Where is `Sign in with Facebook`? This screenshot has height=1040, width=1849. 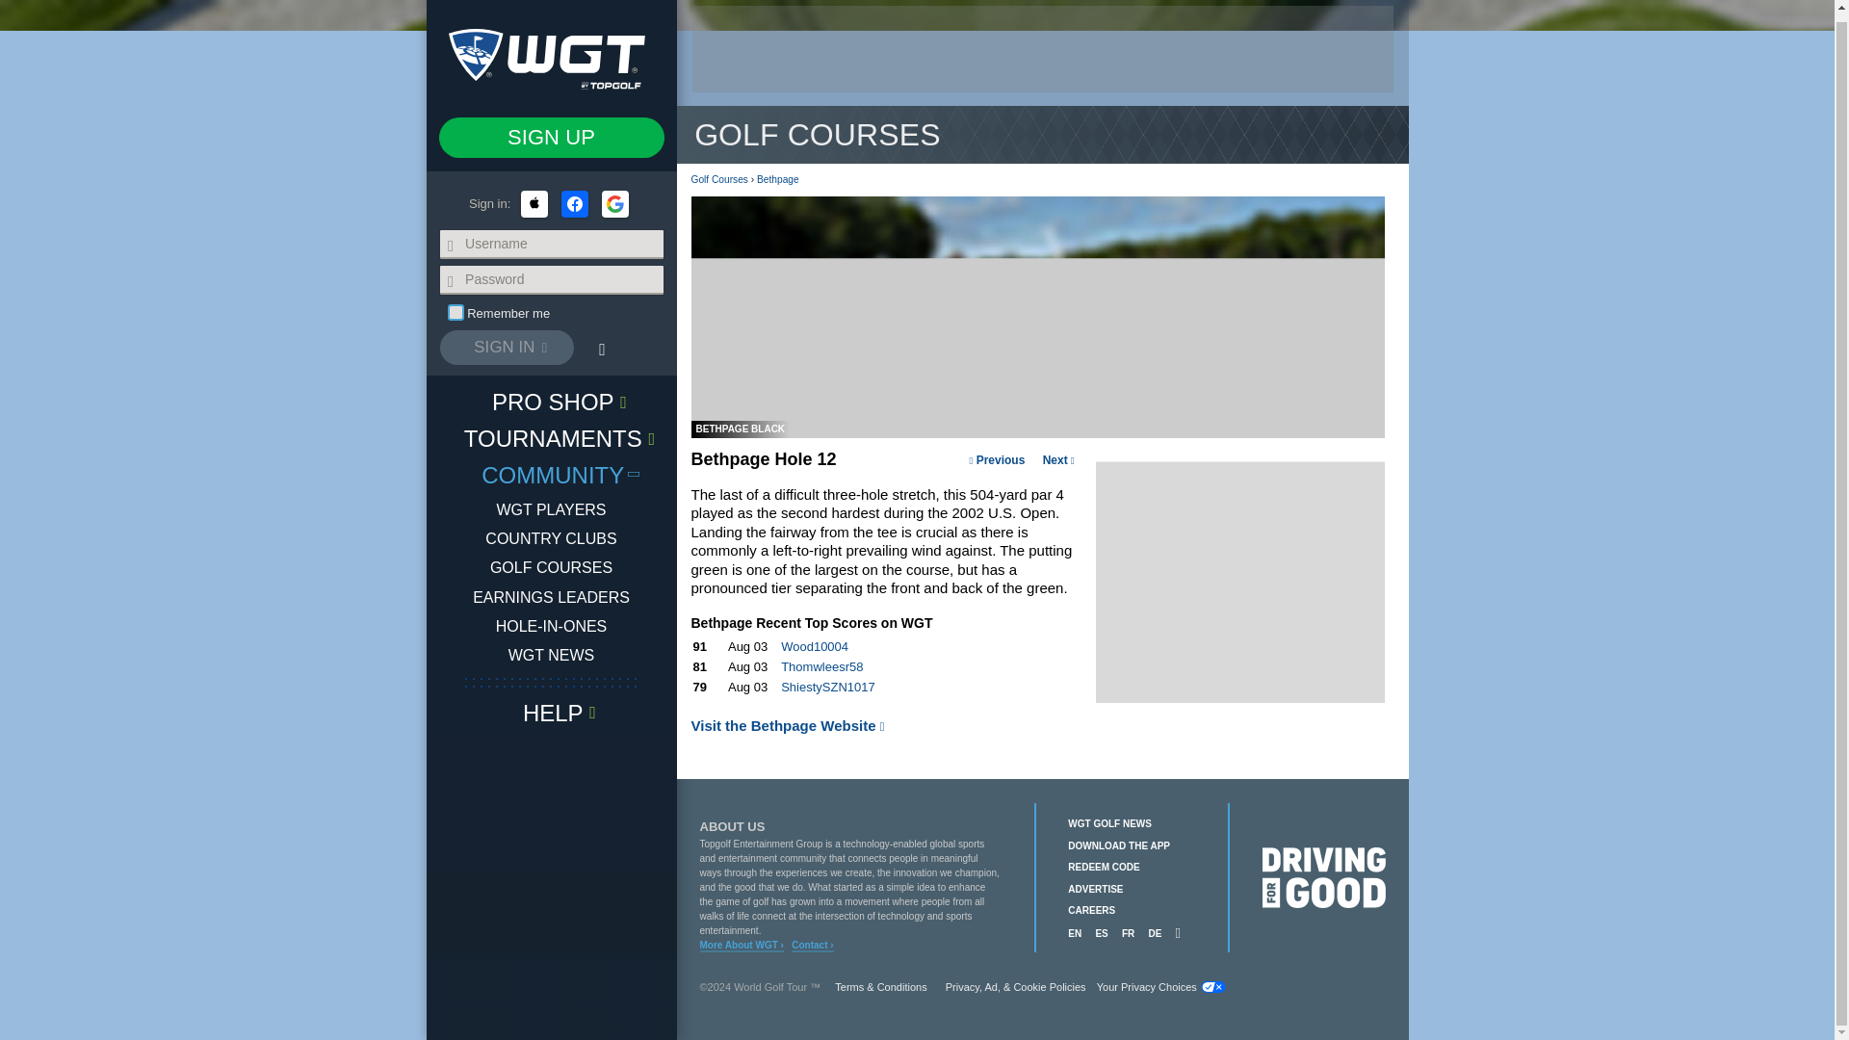 Sign in with Facebook is located at coordinates (574, 196).